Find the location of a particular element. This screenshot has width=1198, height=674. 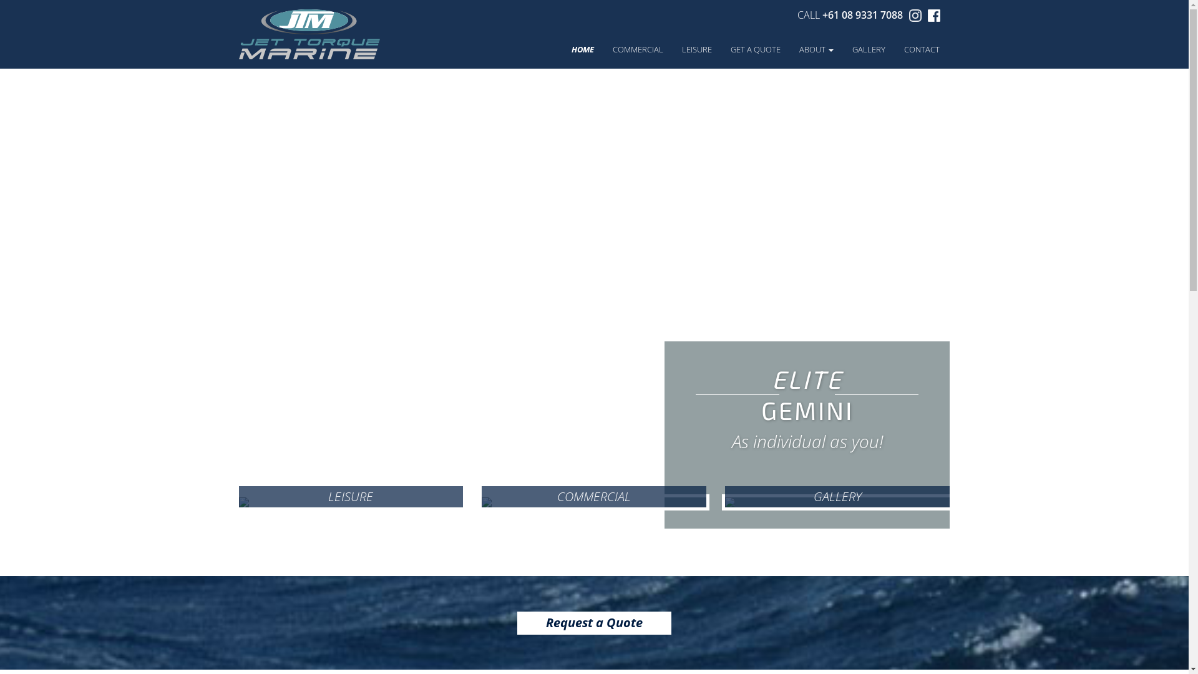

COMMERCIAL is located at coordinates (594, 502).